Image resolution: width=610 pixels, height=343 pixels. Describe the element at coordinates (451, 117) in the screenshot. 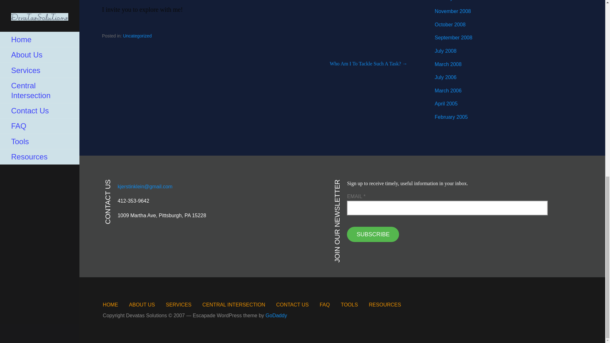

I see `February 2005` at that location.